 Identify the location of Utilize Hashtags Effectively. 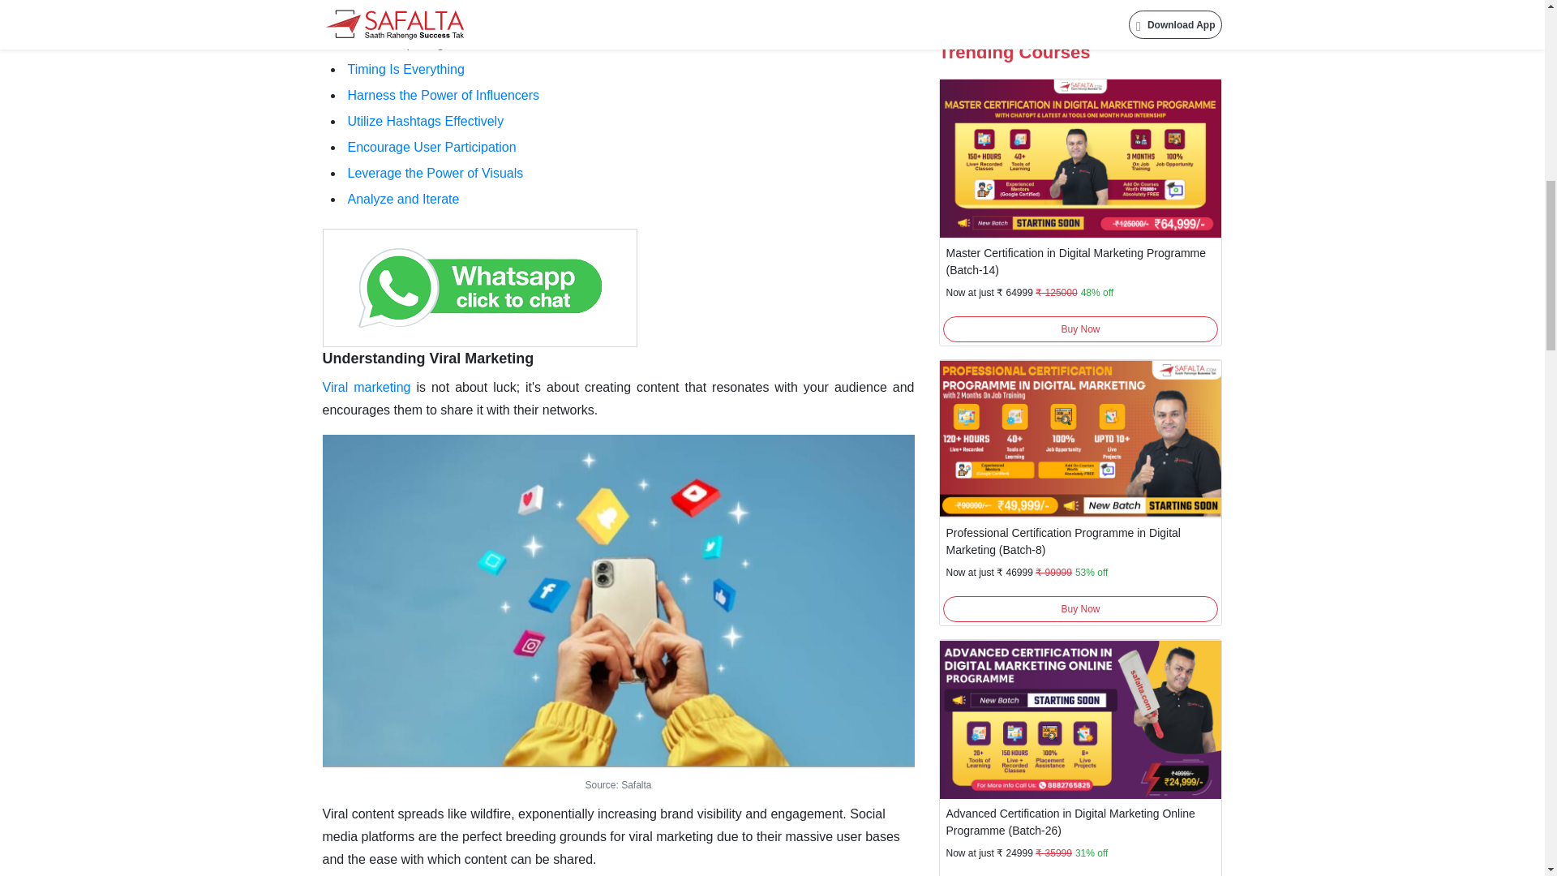
(425, 121).